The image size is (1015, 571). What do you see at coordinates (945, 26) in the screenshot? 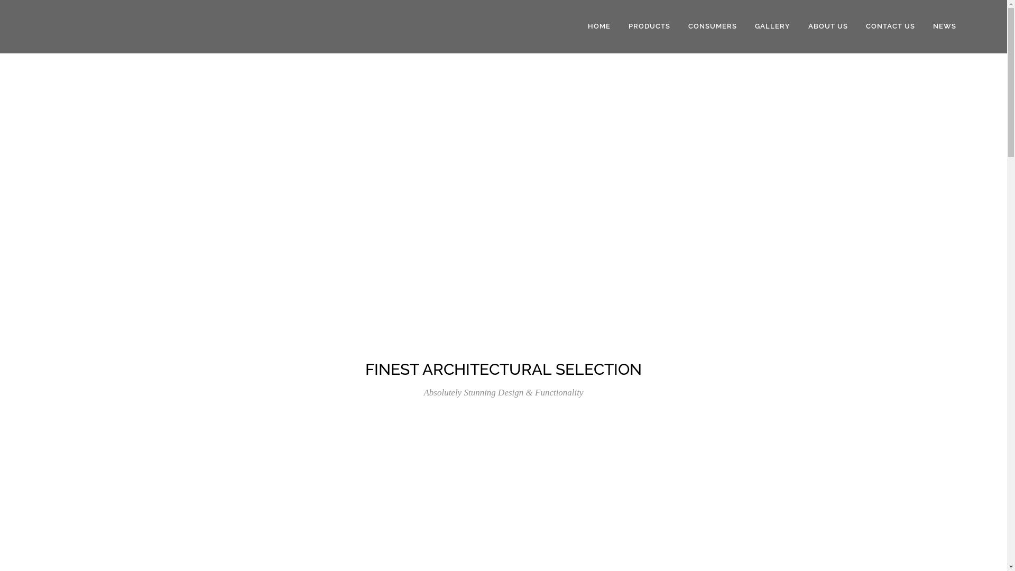
I see `NEWS` at bounding box center [945, 26].